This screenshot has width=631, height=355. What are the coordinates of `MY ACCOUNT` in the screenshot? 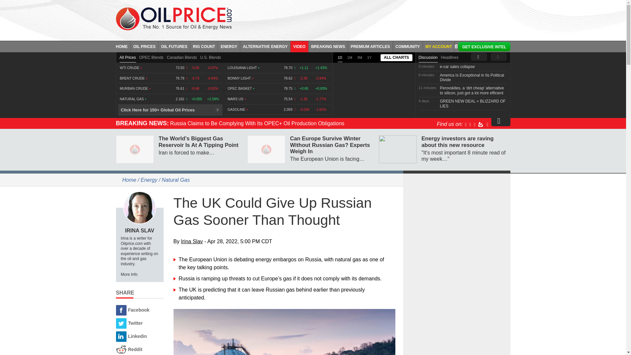 It's located at (439, 46).